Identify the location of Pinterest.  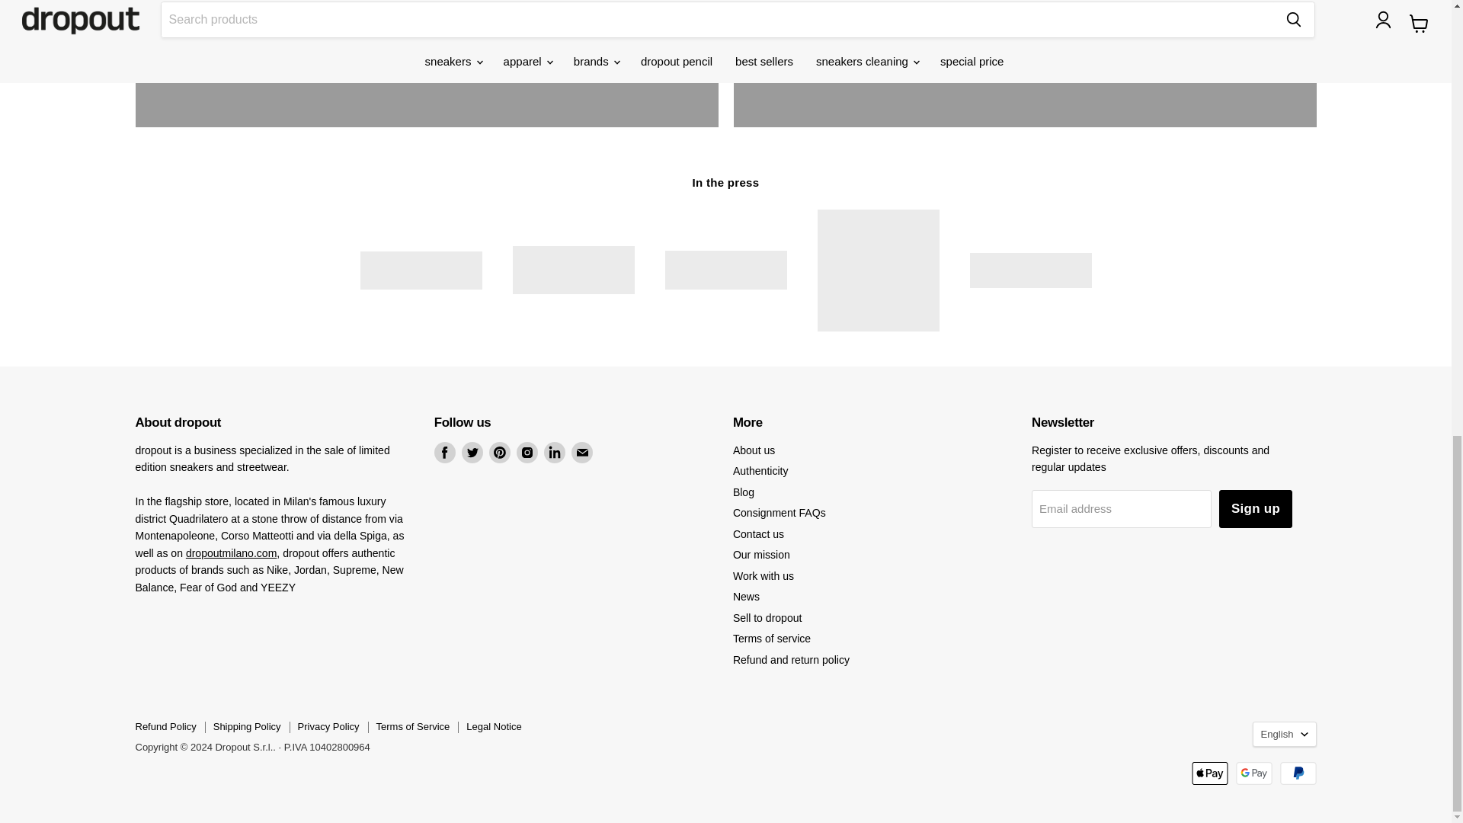
(500, 453).